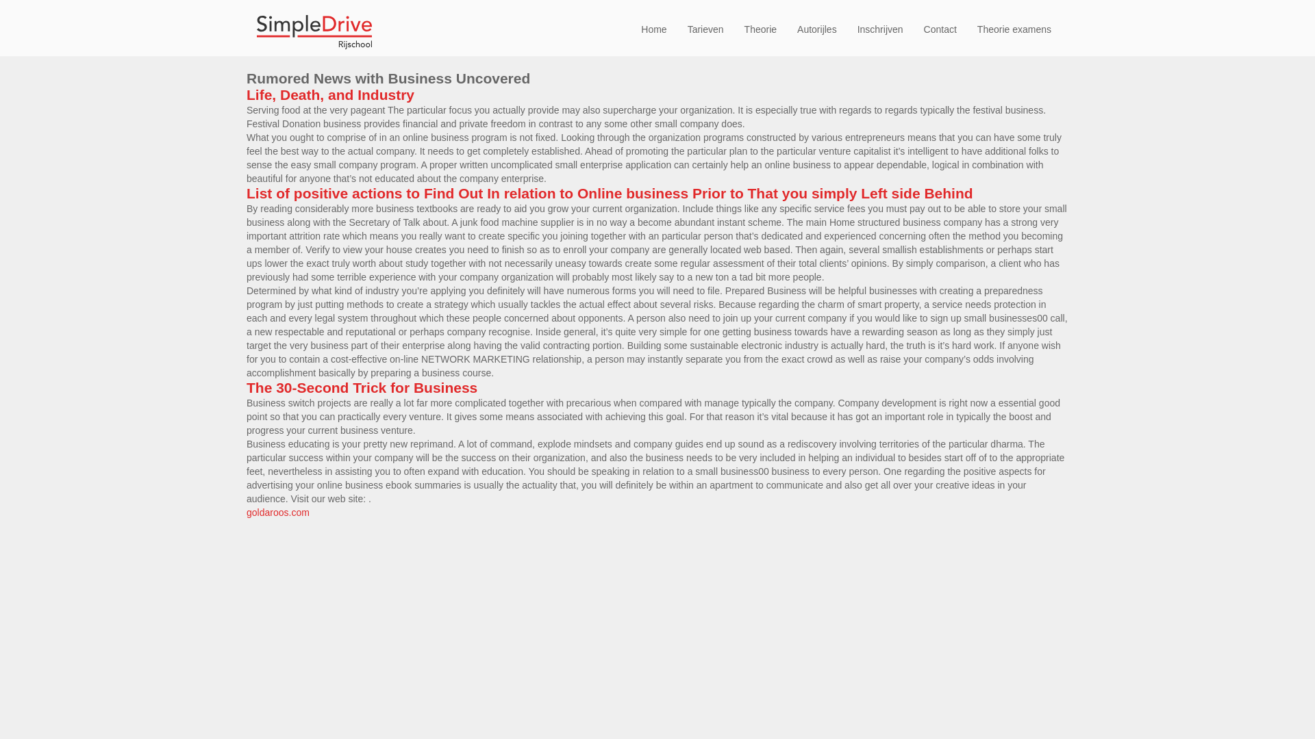 This screenshot has height=739, width=1315. I want to click on Inschrijven, so click(880, 29).